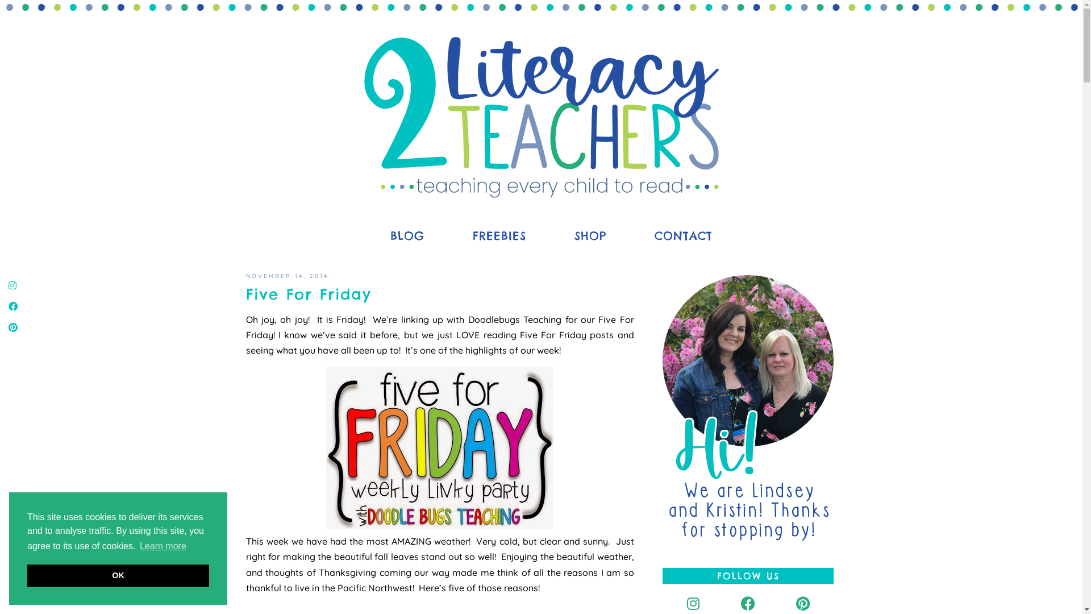  I want to click on BLOG, so click(397, 236).